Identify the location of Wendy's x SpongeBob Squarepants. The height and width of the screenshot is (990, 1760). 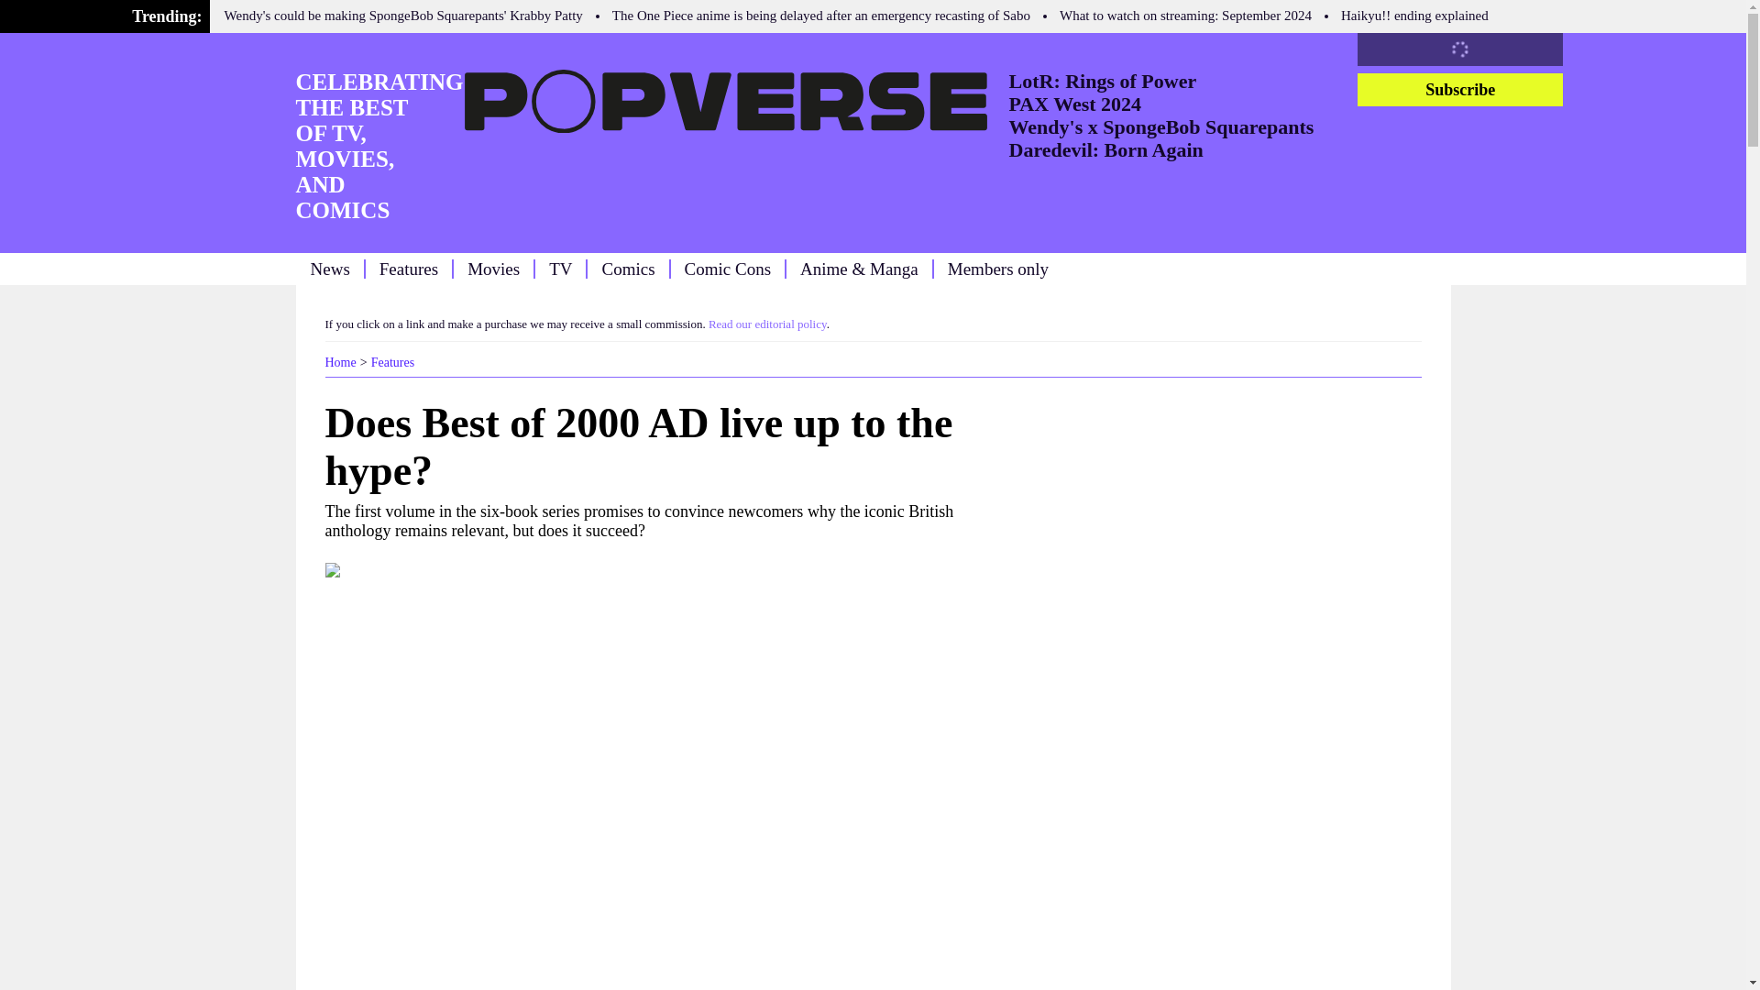
(1160, 126).